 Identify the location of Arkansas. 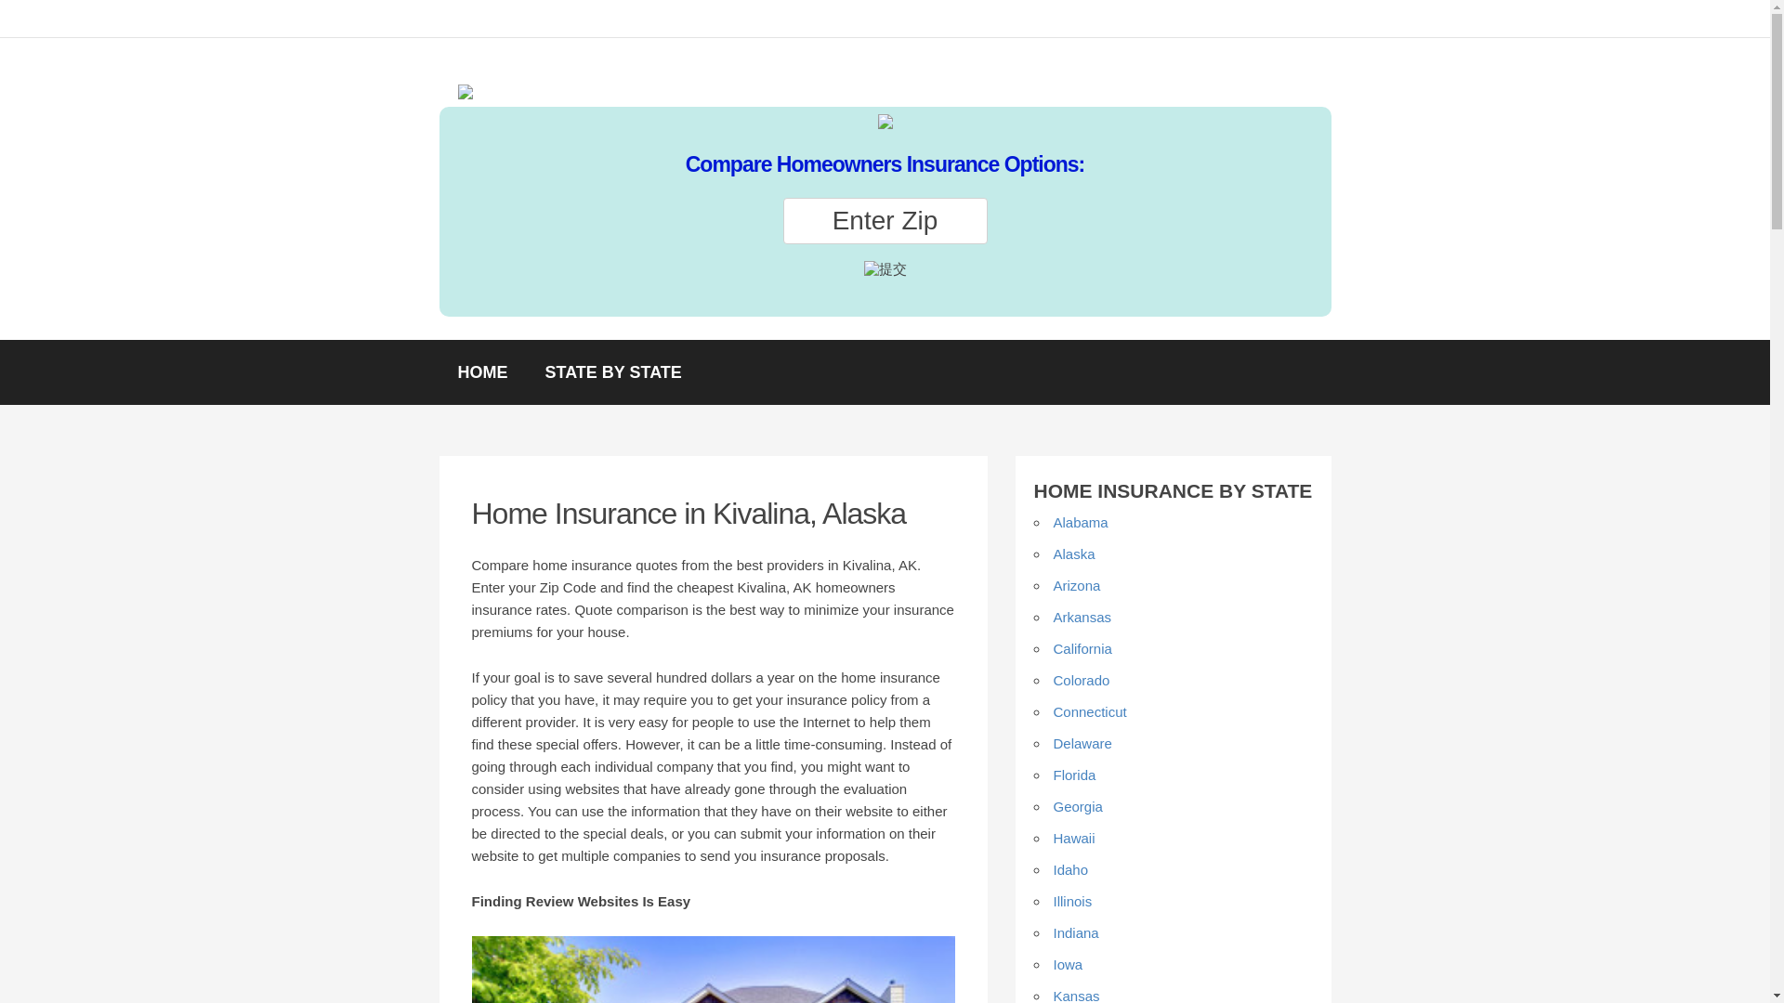
(1082, 617).